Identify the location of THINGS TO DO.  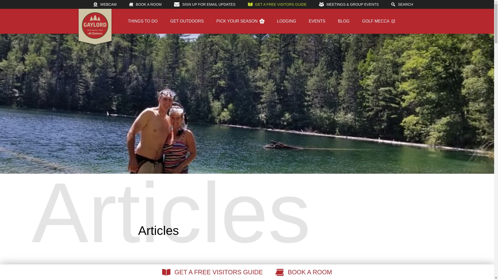
(143, 21).